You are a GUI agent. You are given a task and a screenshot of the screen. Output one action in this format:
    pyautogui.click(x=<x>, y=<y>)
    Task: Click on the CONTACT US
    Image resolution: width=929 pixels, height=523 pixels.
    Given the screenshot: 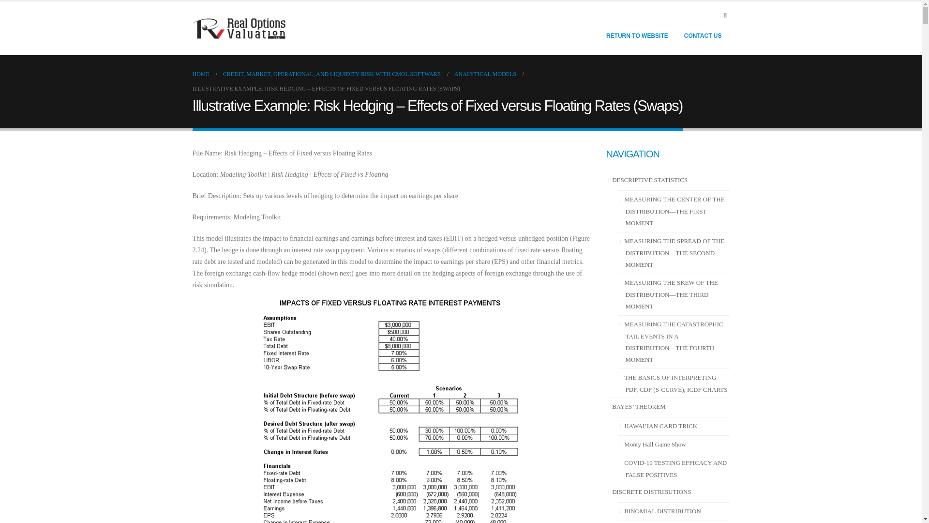 What is the action you would take?
    pyautogui.click(x=703, y=36)
    